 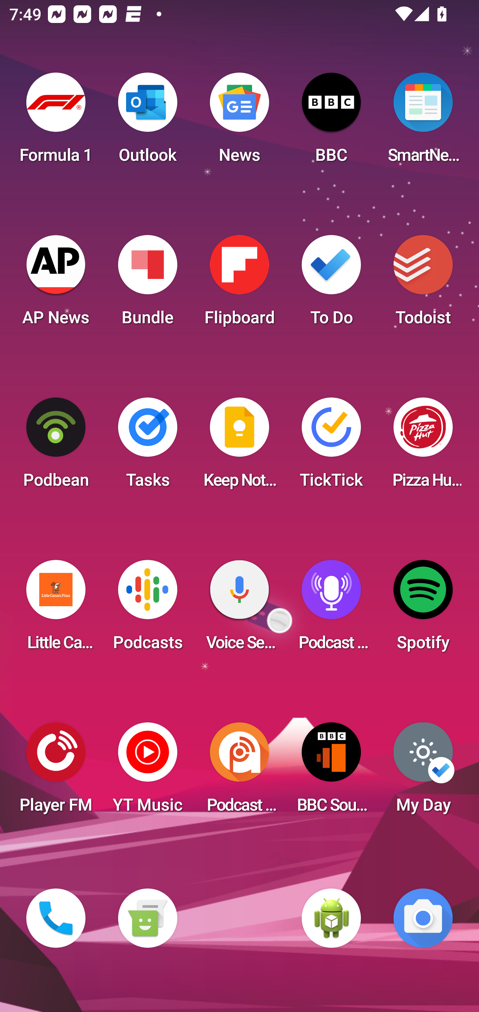 What do you see at coordinates (147, 447) in the screenshot?
I see `Tasks` at bounding box center [147, 447].